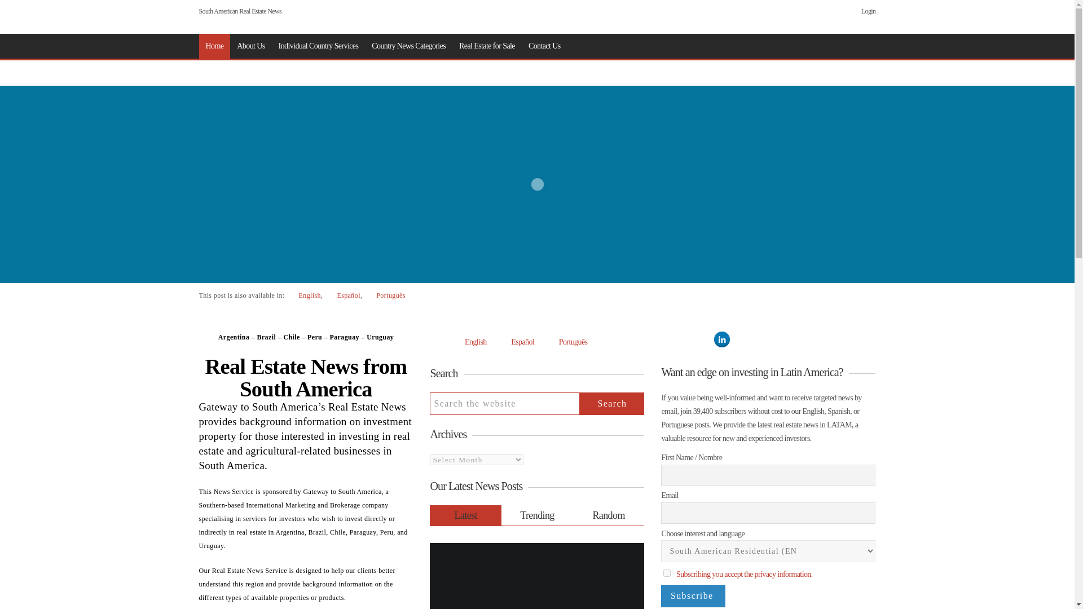 This screenshot has height=609, width=1083. I want to click on Login, so click(869, 11).